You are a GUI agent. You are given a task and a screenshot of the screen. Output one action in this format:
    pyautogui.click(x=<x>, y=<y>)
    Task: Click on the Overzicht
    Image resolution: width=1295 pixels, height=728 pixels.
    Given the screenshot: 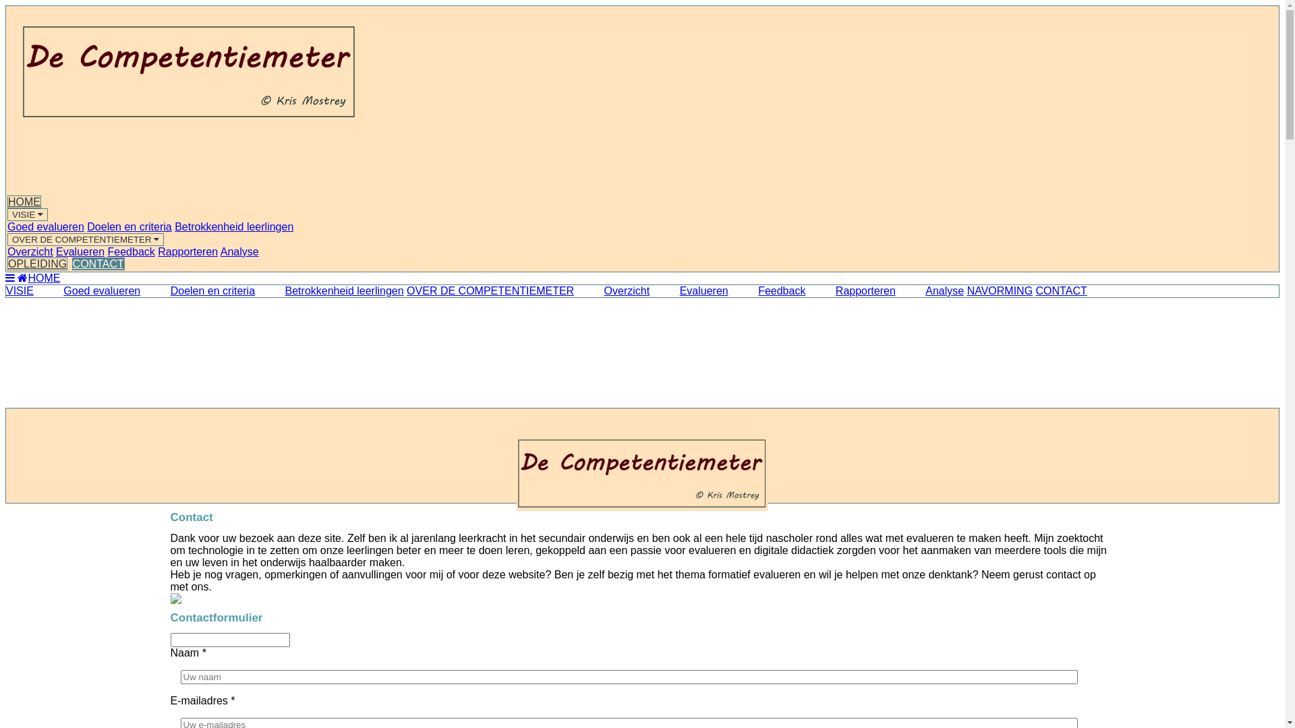 What is the action you would take?
    pyautogui.click(x=30, y=252)
    